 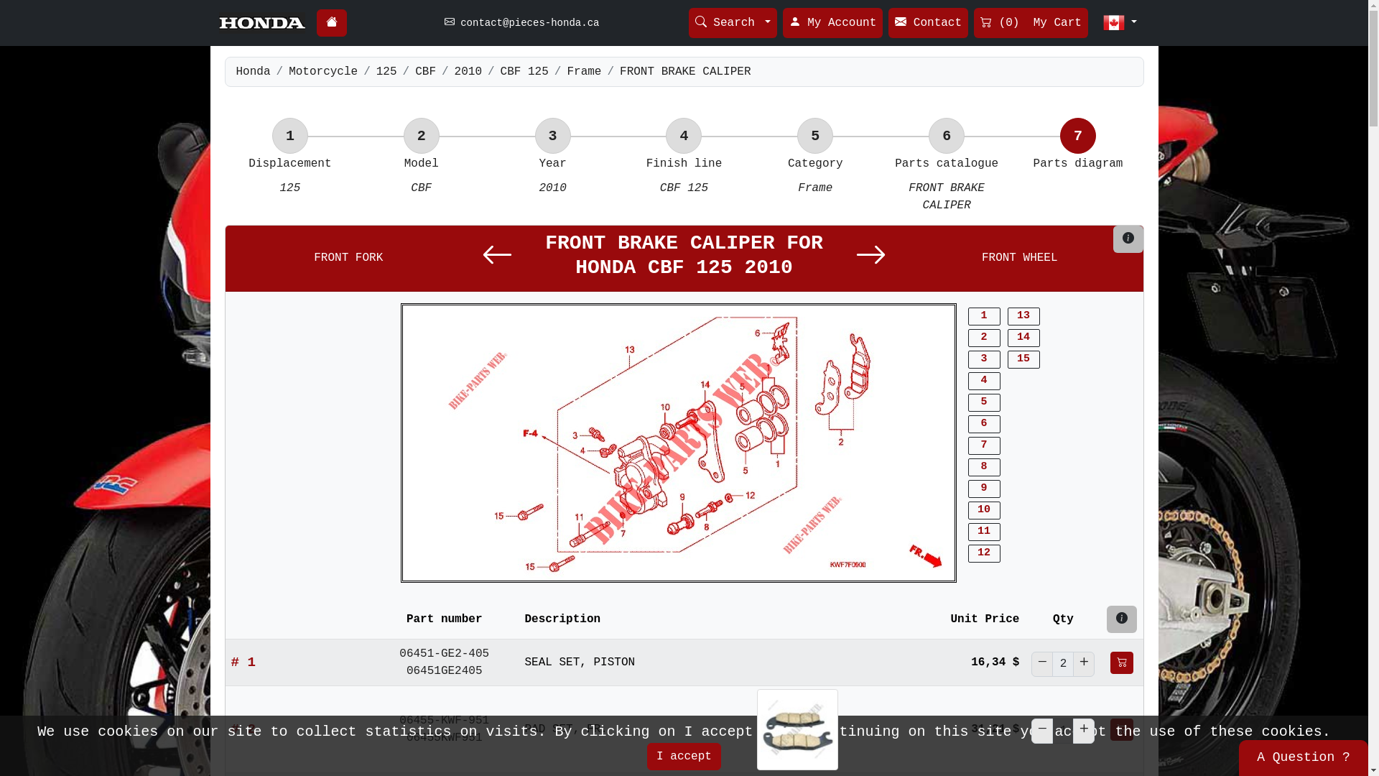 I want to click on Frame, so click(x=584, y=72).